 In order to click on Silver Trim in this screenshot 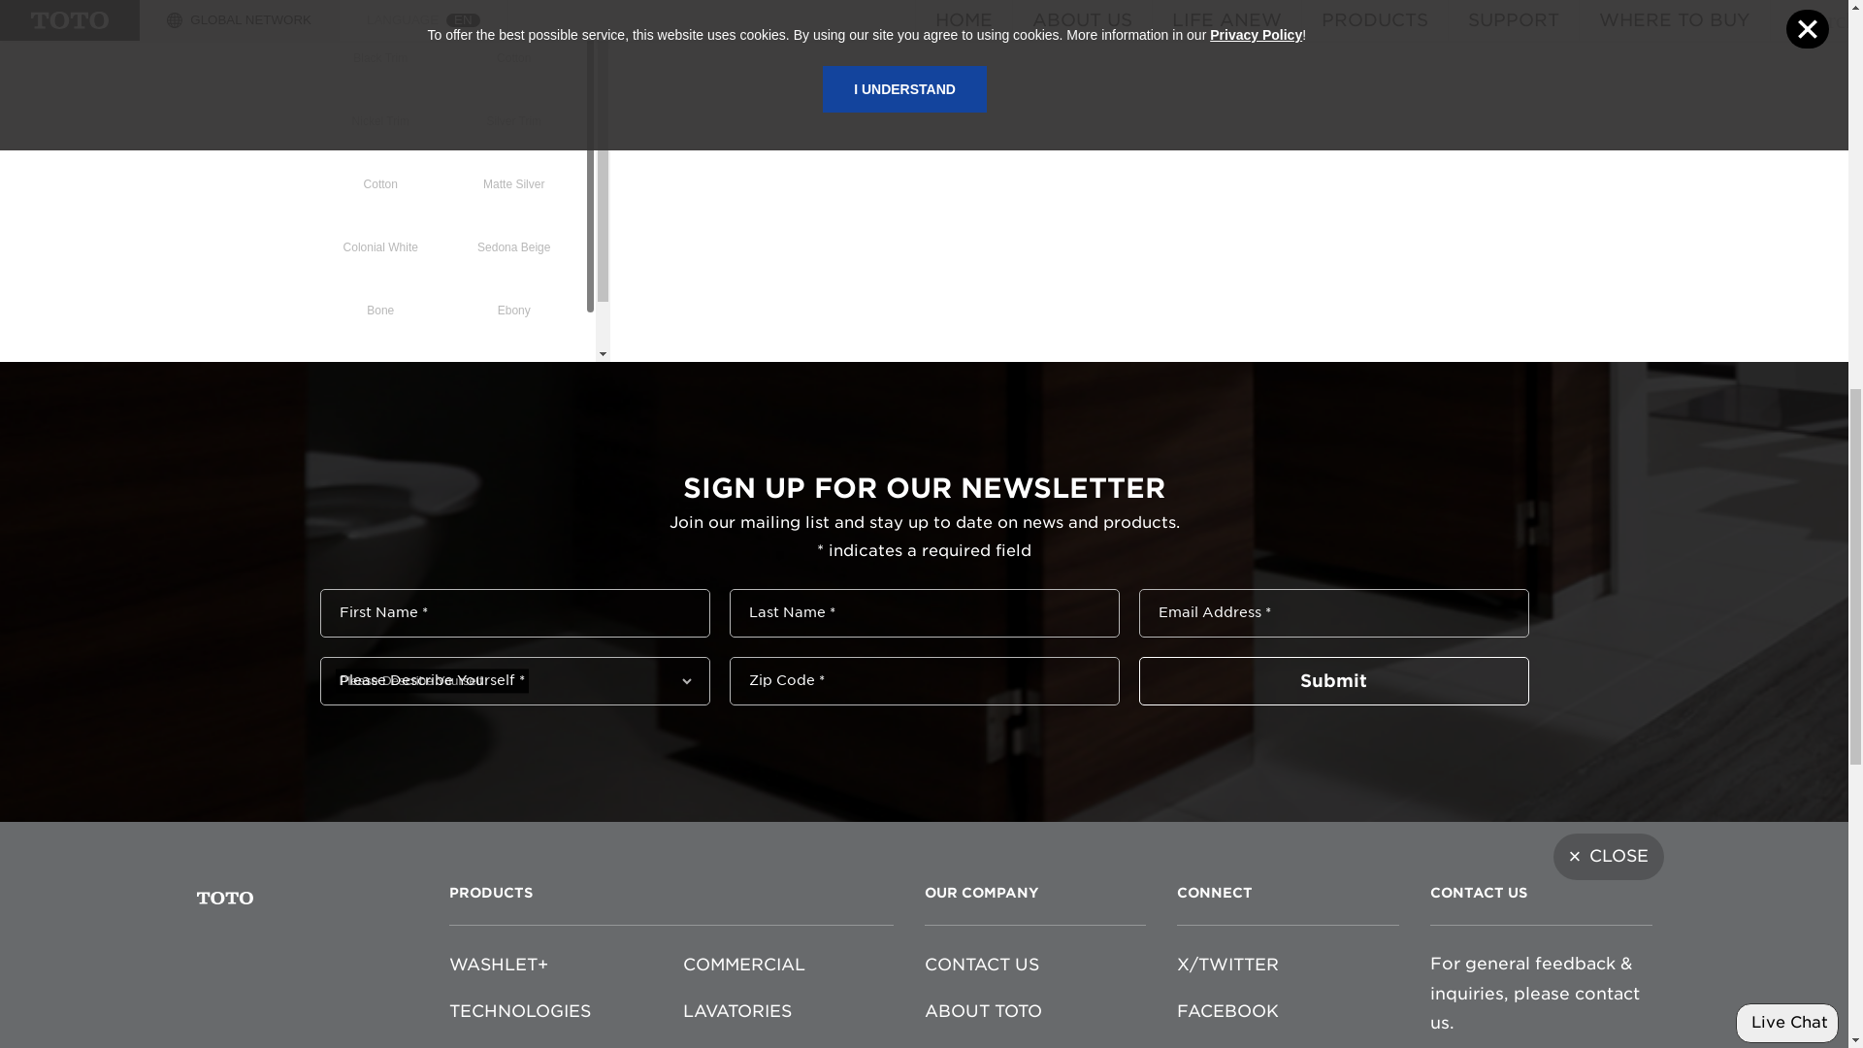, I will do `click(514, 101)`.